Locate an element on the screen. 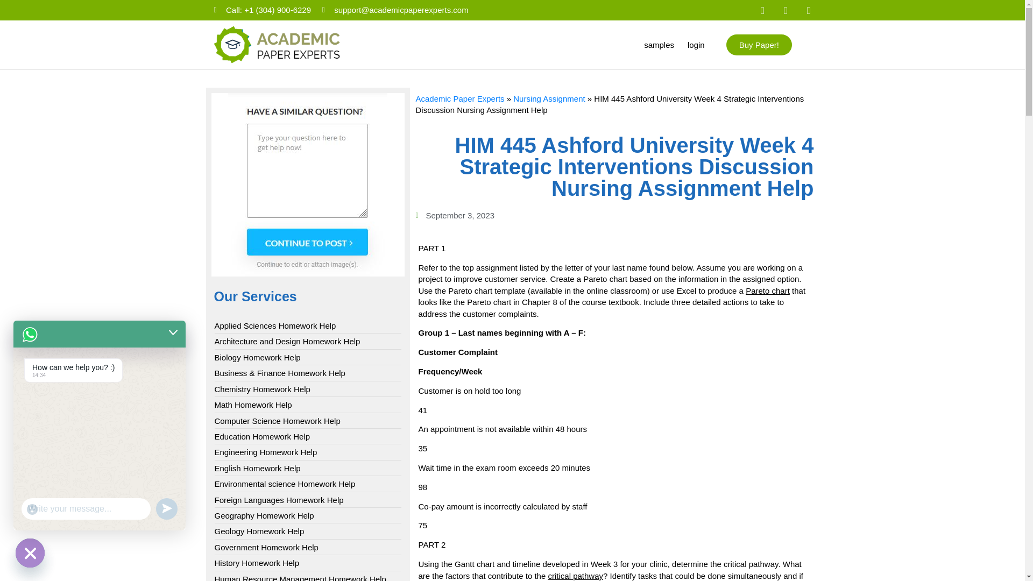  Buy Paper! is located at coordinates (759, 44).